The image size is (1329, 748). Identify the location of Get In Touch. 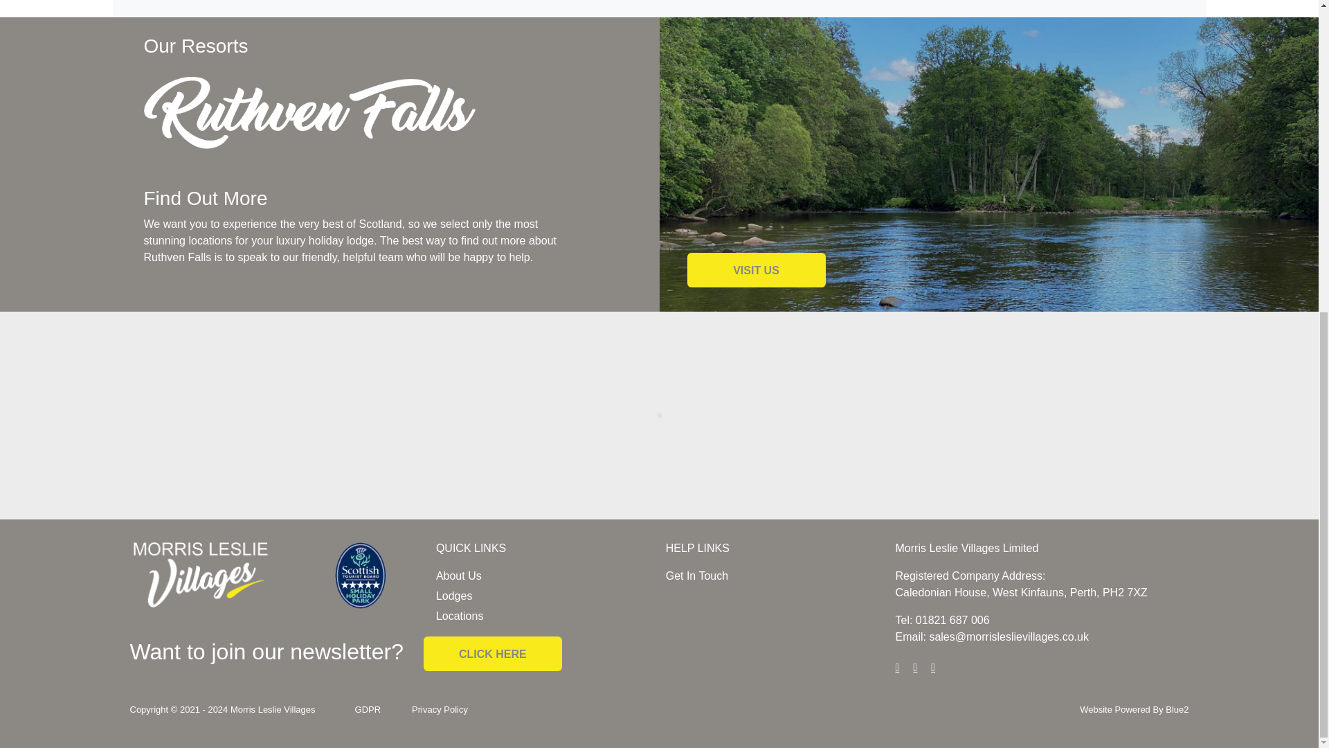
(696, 576).